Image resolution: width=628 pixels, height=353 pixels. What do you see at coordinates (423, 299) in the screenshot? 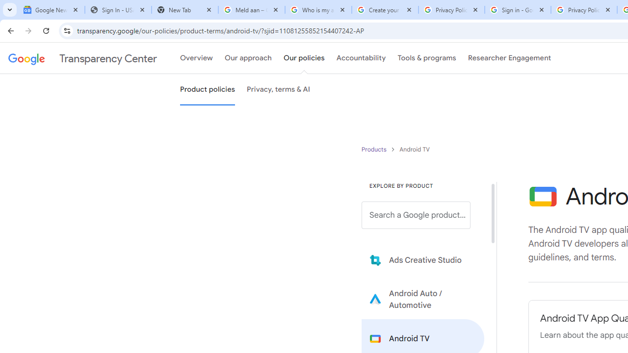
I see `Learn more about Android Auto` at bounding box center [423, 299].